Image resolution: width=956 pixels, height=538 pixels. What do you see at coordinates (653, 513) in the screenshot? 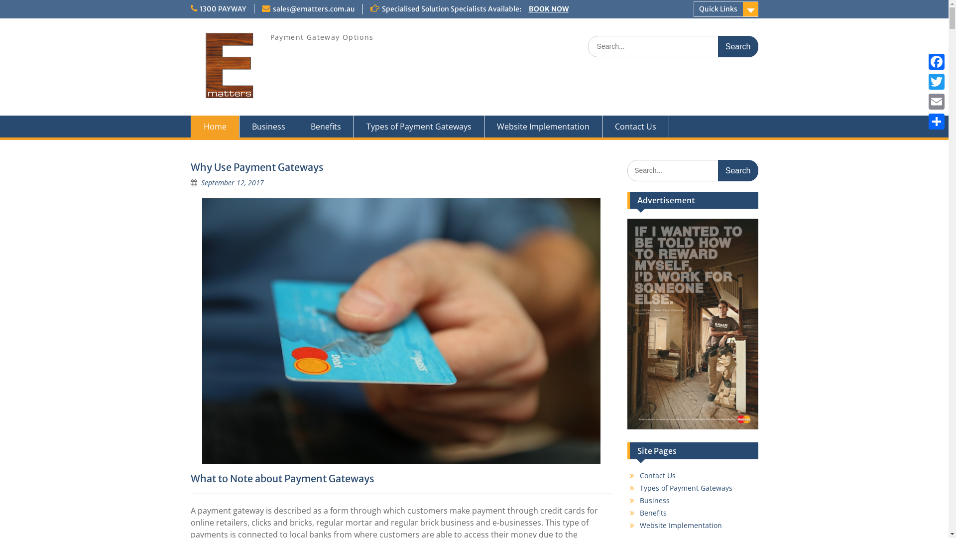
I see `Benefits` at bounding box center [653, 513].